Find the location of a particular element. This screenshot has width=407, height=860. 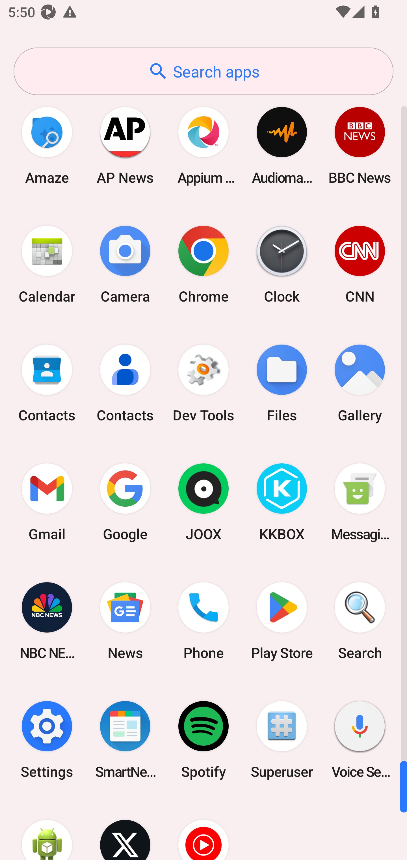

Audio­mack is located at coordinates (282, 145).